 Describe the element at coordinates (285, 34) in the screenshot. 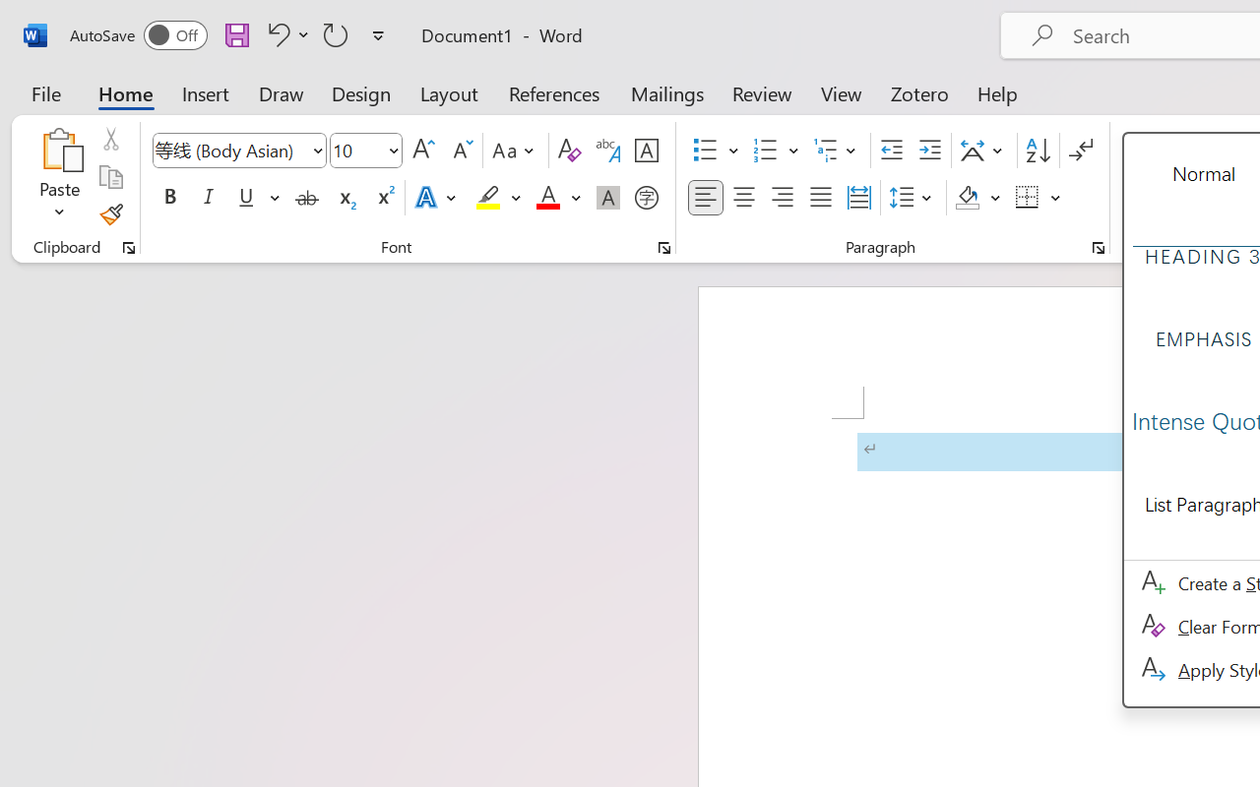

I see `Undo Apply Quick Style` at that location.